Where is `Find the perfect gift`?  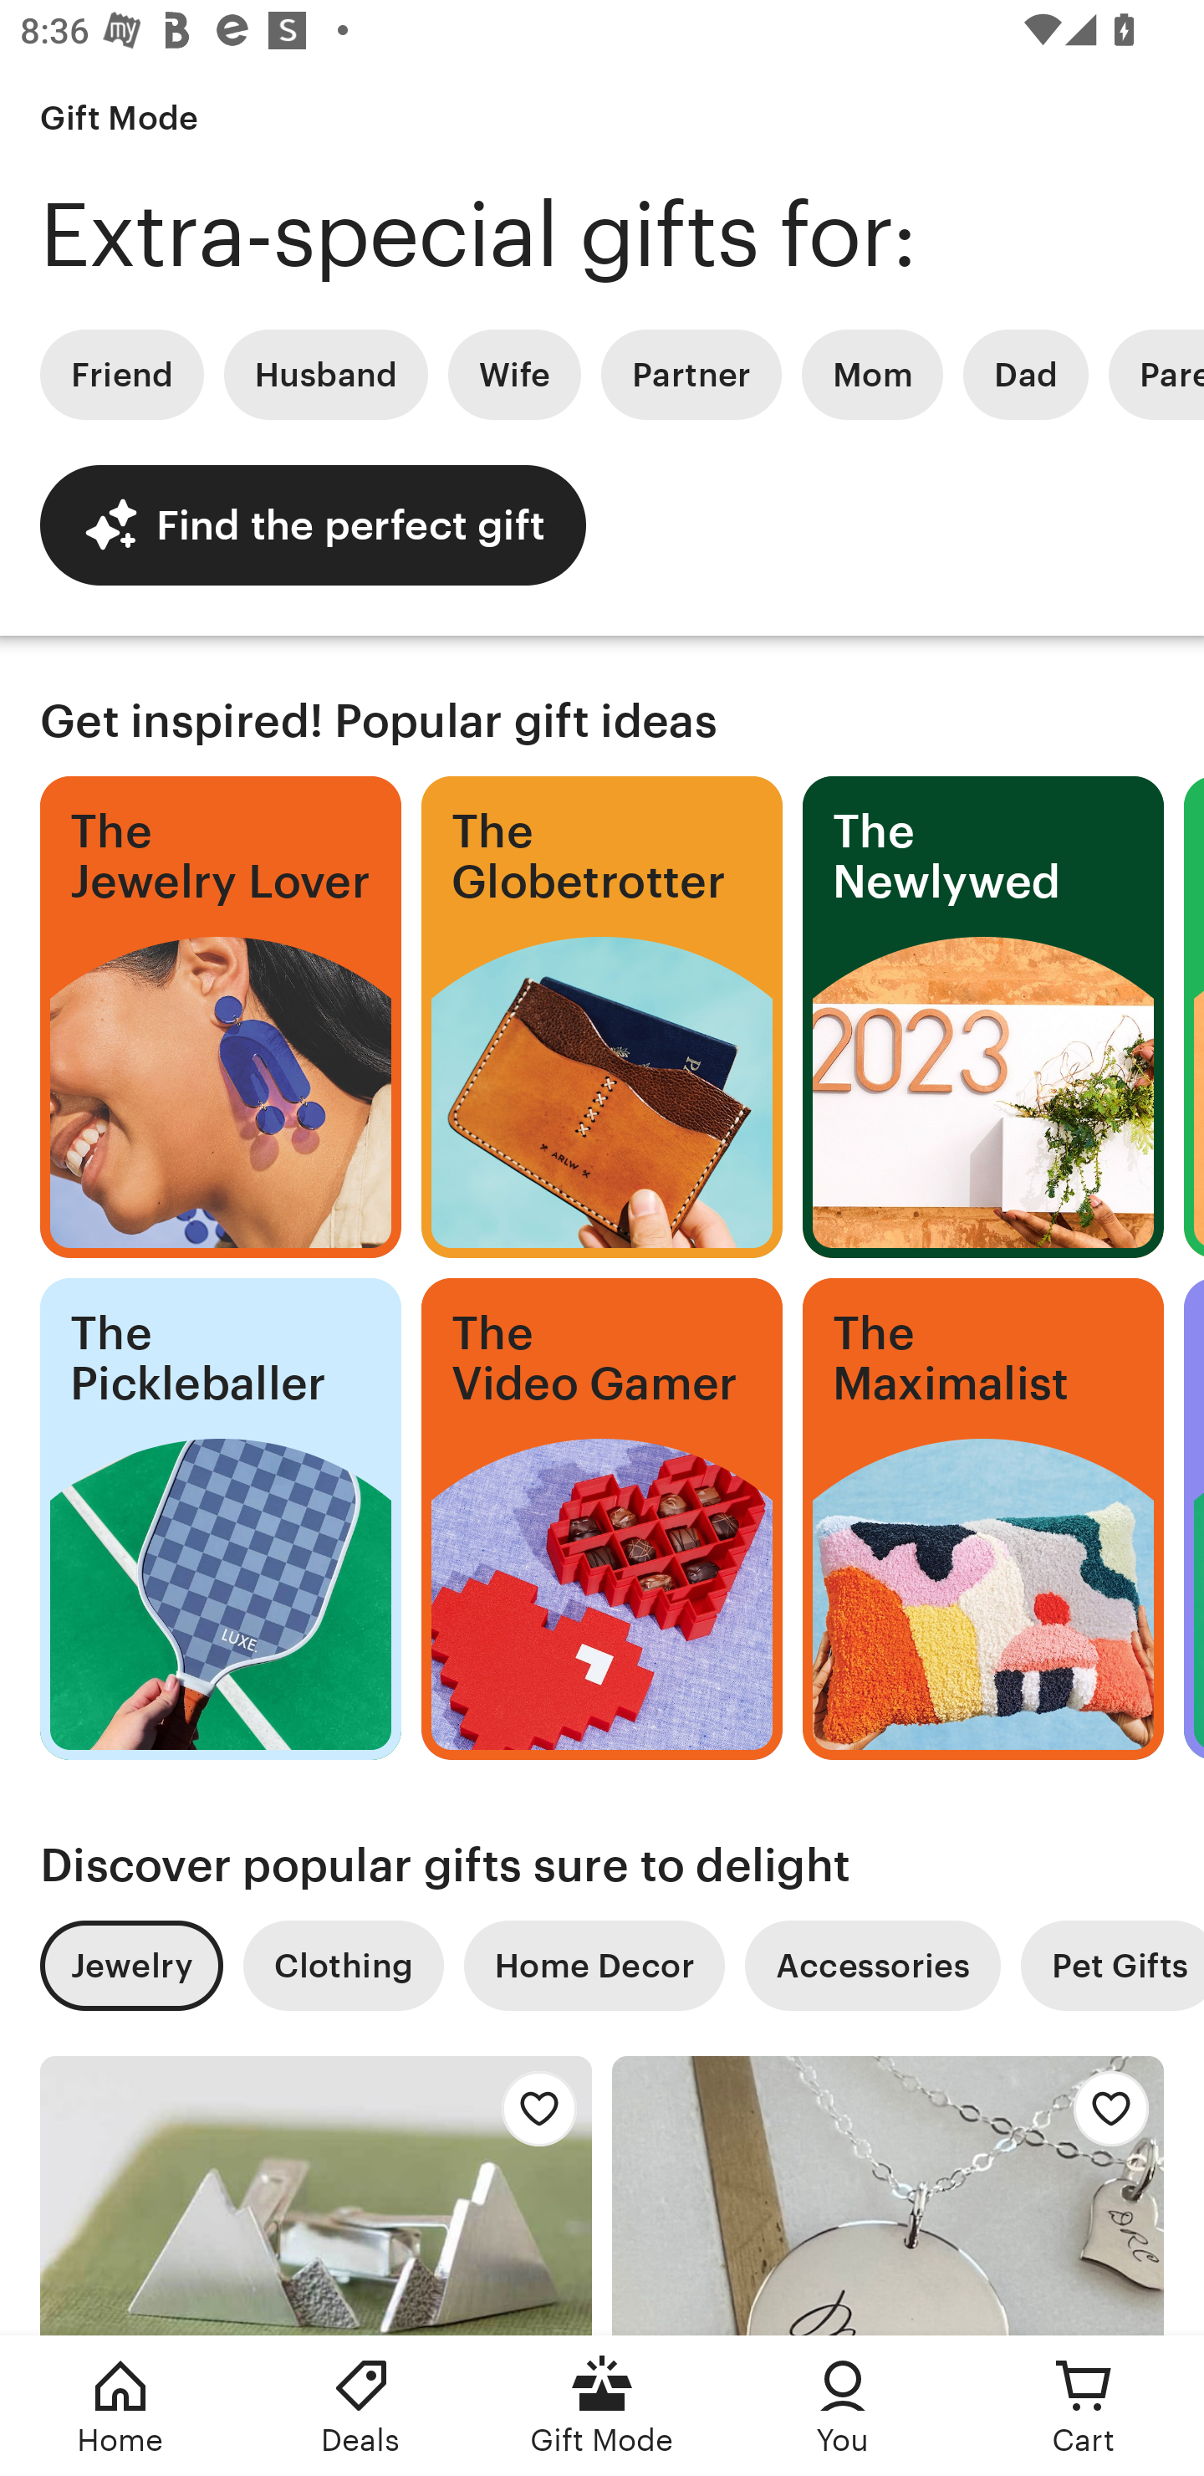
Find the perfect gift is located at coordinates (313, 524).